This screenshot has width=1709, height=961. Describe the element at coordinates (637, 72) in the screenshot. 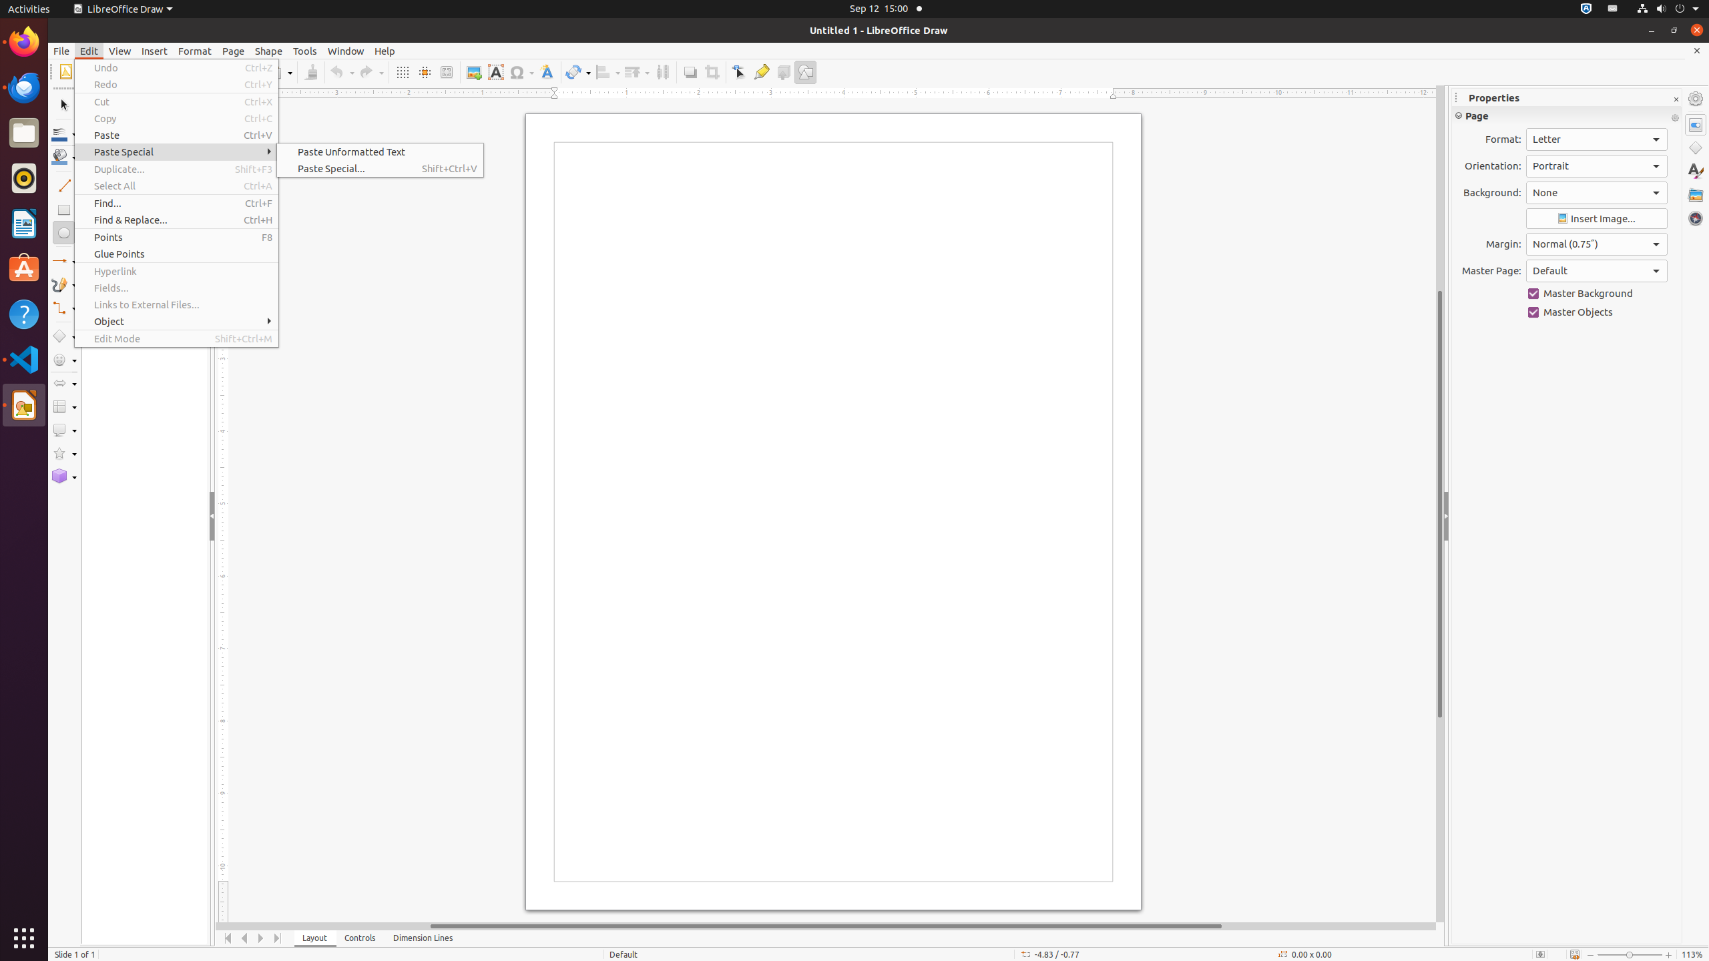

I see `Arrange` at that location.